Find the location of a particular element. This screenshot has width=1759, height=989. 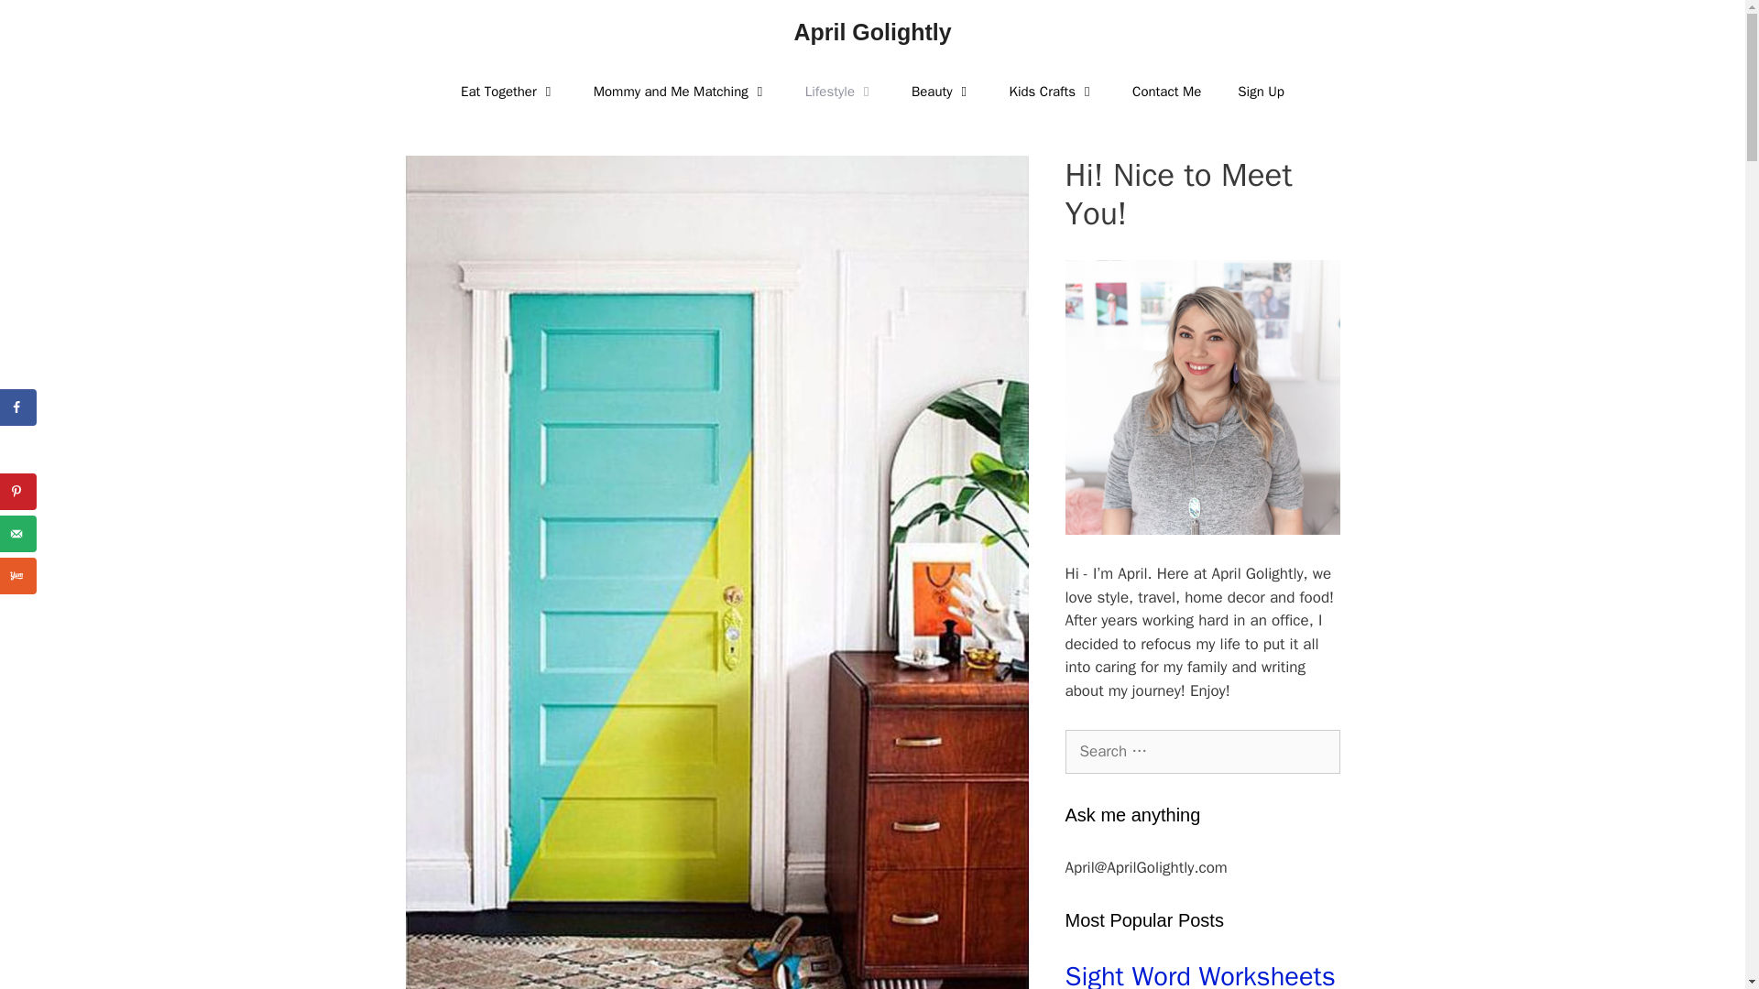

Search for: is located at coordinates (1201, 751).